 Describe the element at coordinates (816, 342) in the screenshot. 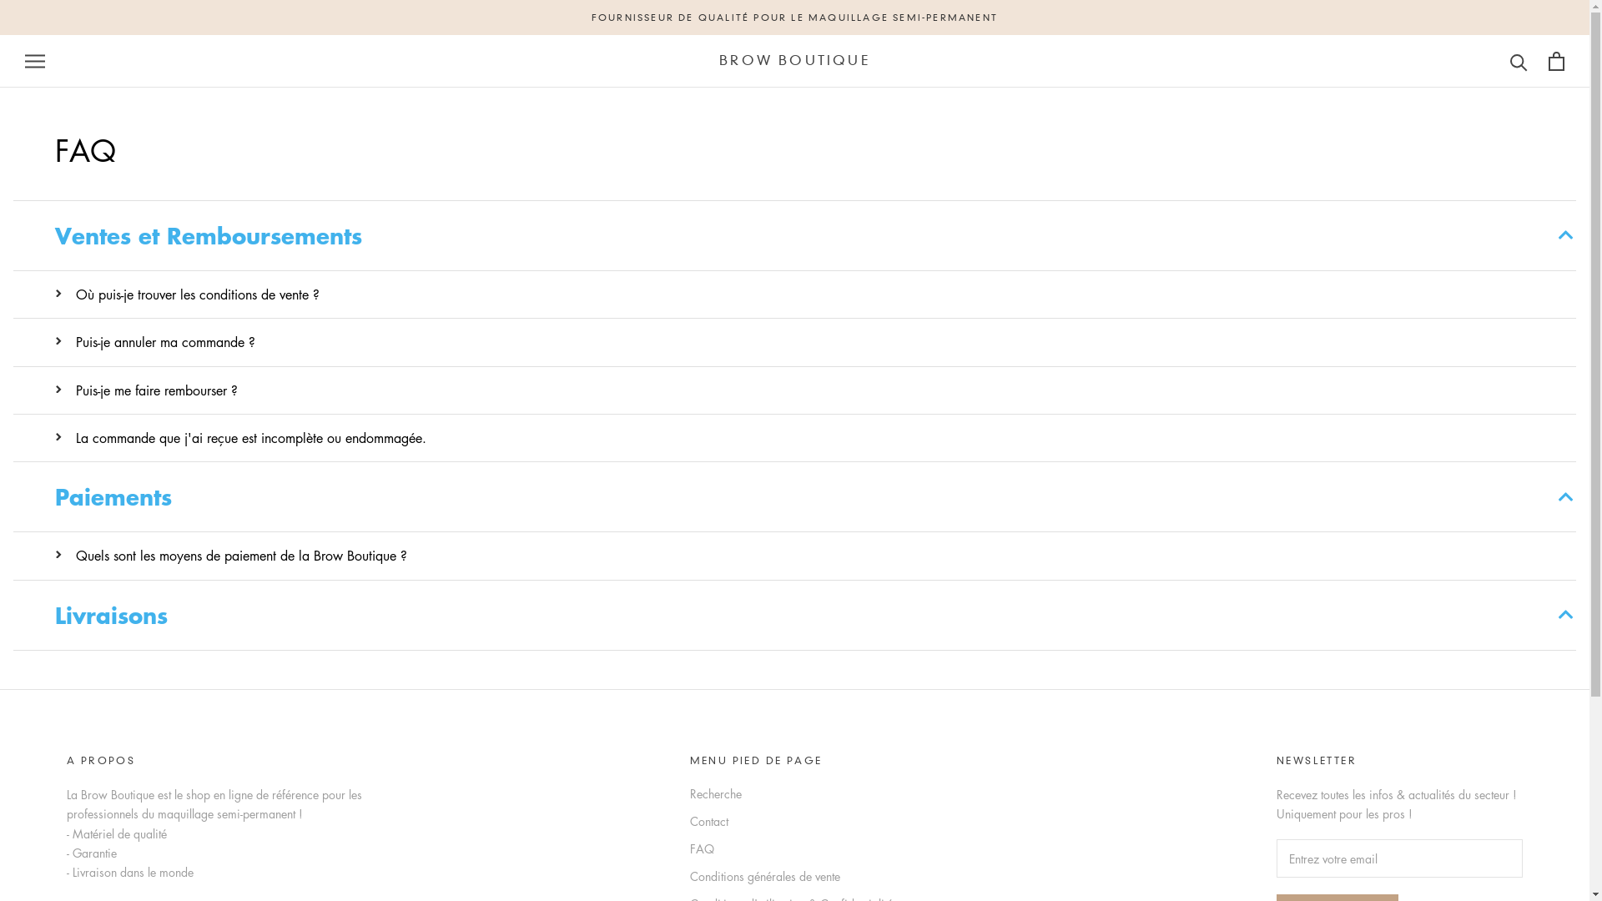

I see `Puis-je annuler ma commande ?` at that location.